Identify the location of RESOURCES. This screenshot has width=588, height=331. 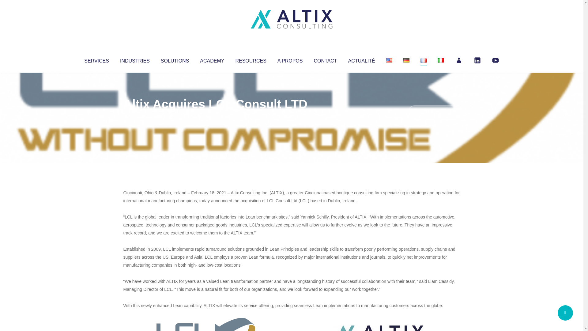
(251, 59).